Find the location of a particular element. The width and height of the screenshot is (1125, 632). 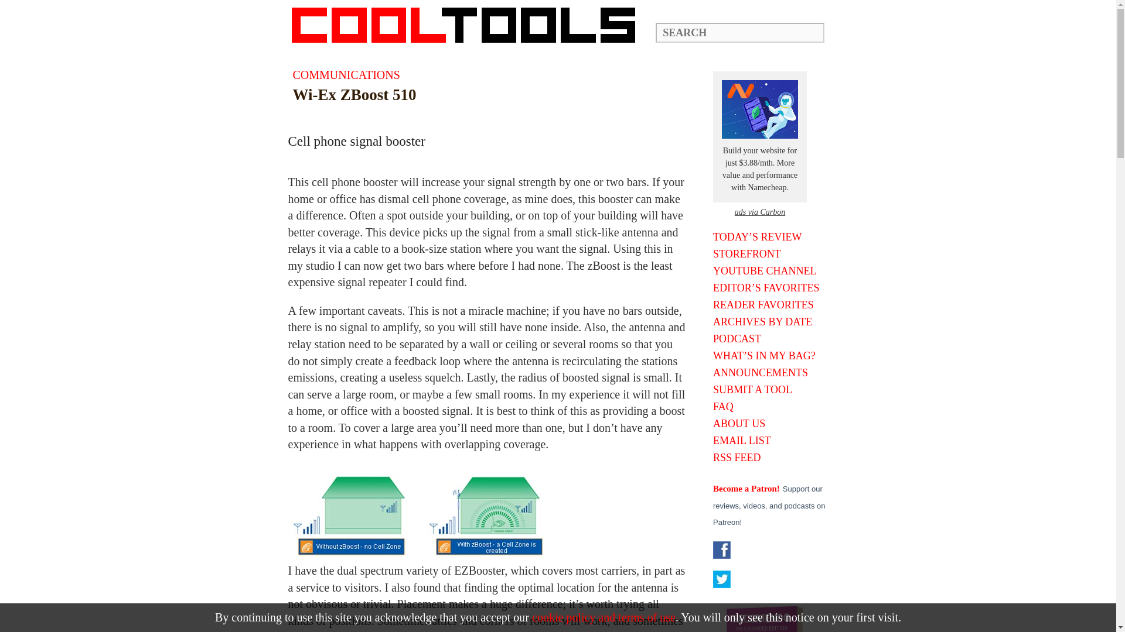

EMAIL LIST is located at coordinates (771, 440).